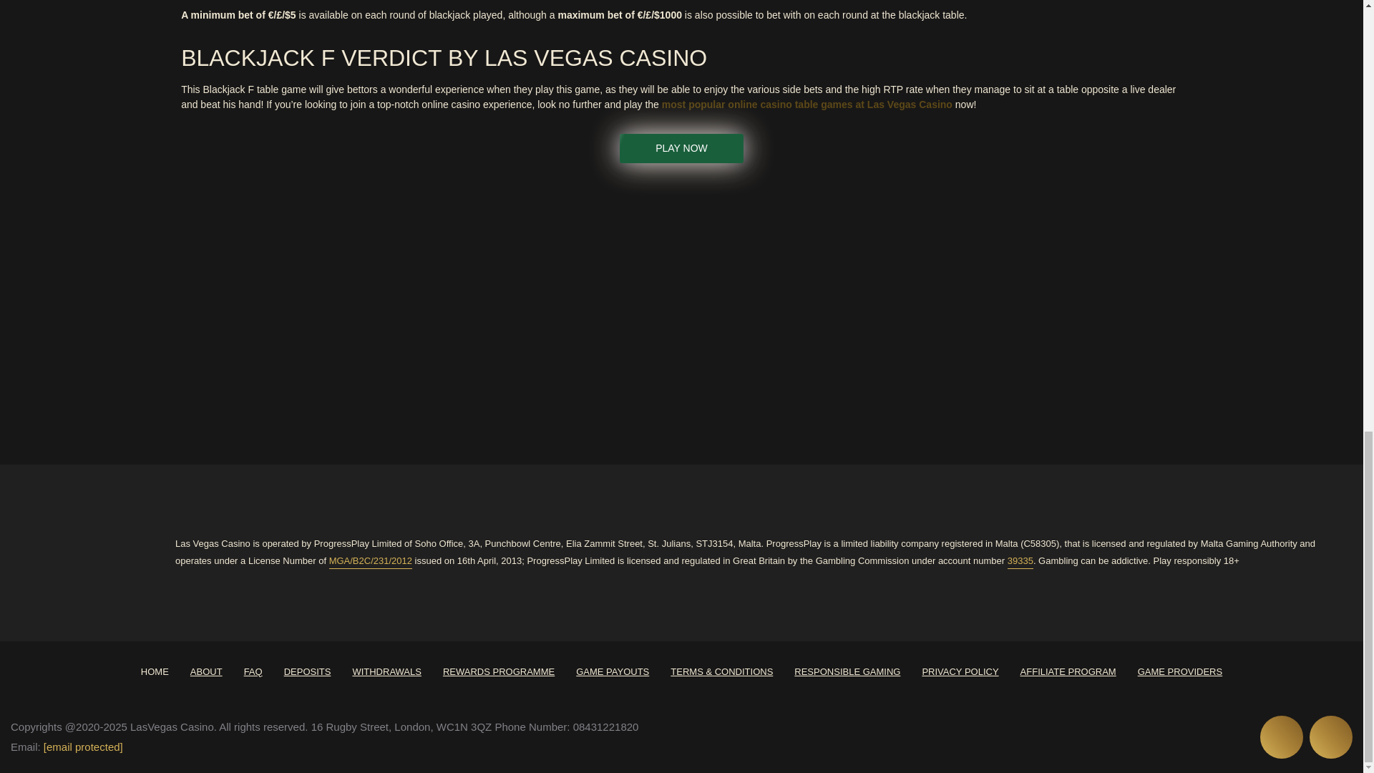 This screenshot has width=1374, height=773. Describe the element at coordinates (438, 309) in the screenshot. I see `client logos` at that location.